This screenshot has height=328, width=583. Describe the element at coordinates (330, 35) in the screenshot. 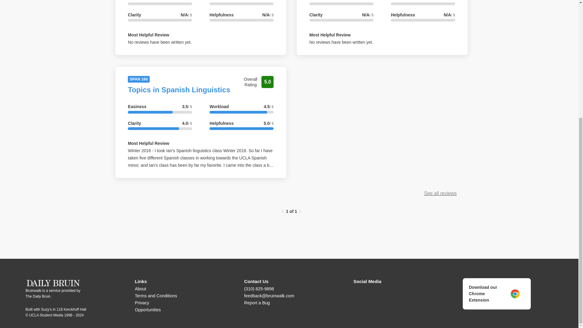

I see `Most Helpful Review` at that location.